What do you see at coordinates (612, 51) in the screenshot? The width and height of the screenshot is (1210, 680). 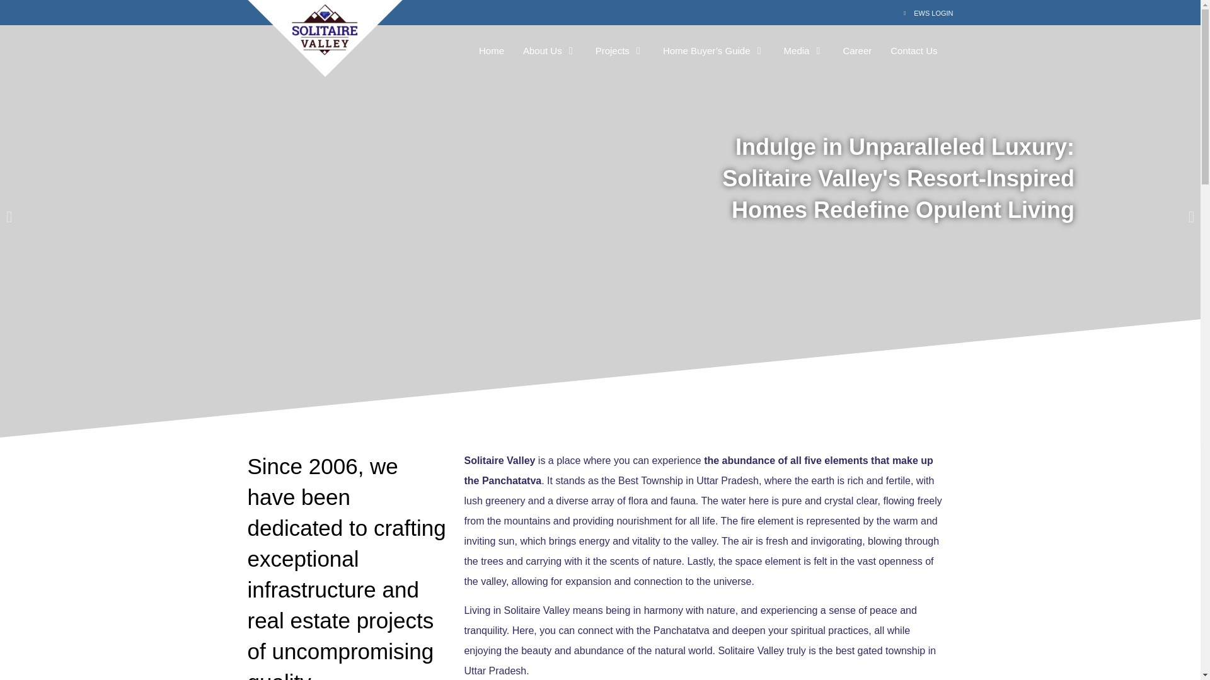 I see `Projects` at bounding box center [612, 51].